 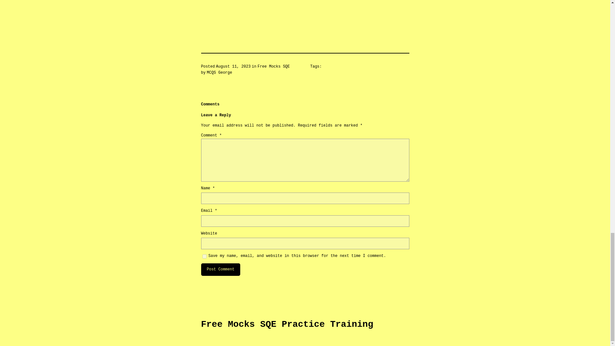 What do you see at coordinates (220, 269) in the screenshot?
I see `Post Comment` at bounding box center [220, 269].